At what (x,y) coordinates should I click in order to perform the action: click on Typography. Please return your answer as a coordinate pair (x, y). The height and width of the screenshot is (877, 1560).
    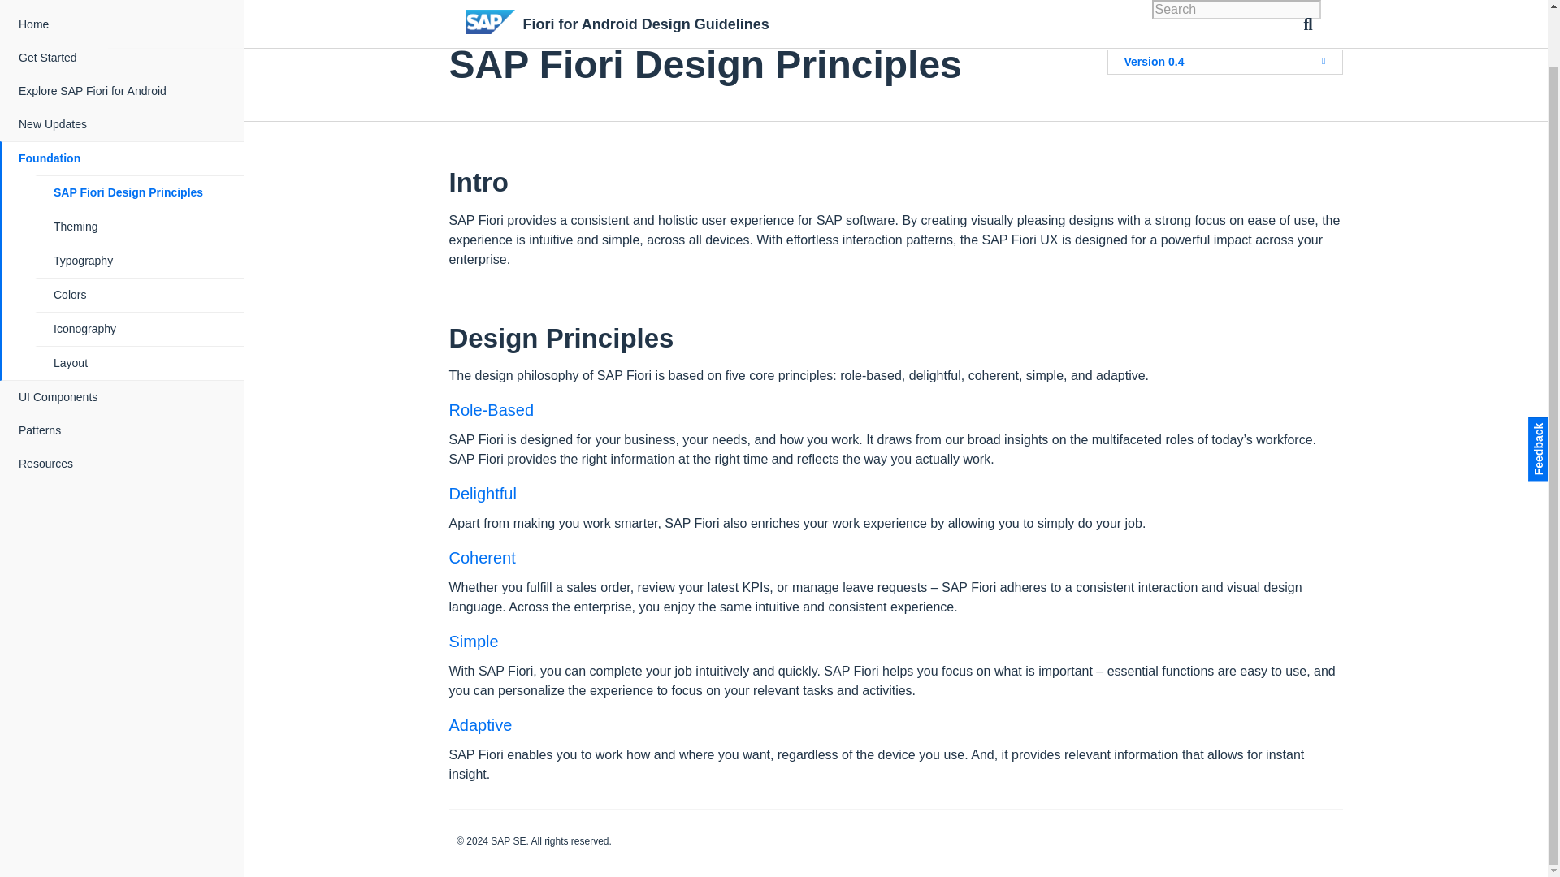
    Looking at the image, I should click on (140, 200).